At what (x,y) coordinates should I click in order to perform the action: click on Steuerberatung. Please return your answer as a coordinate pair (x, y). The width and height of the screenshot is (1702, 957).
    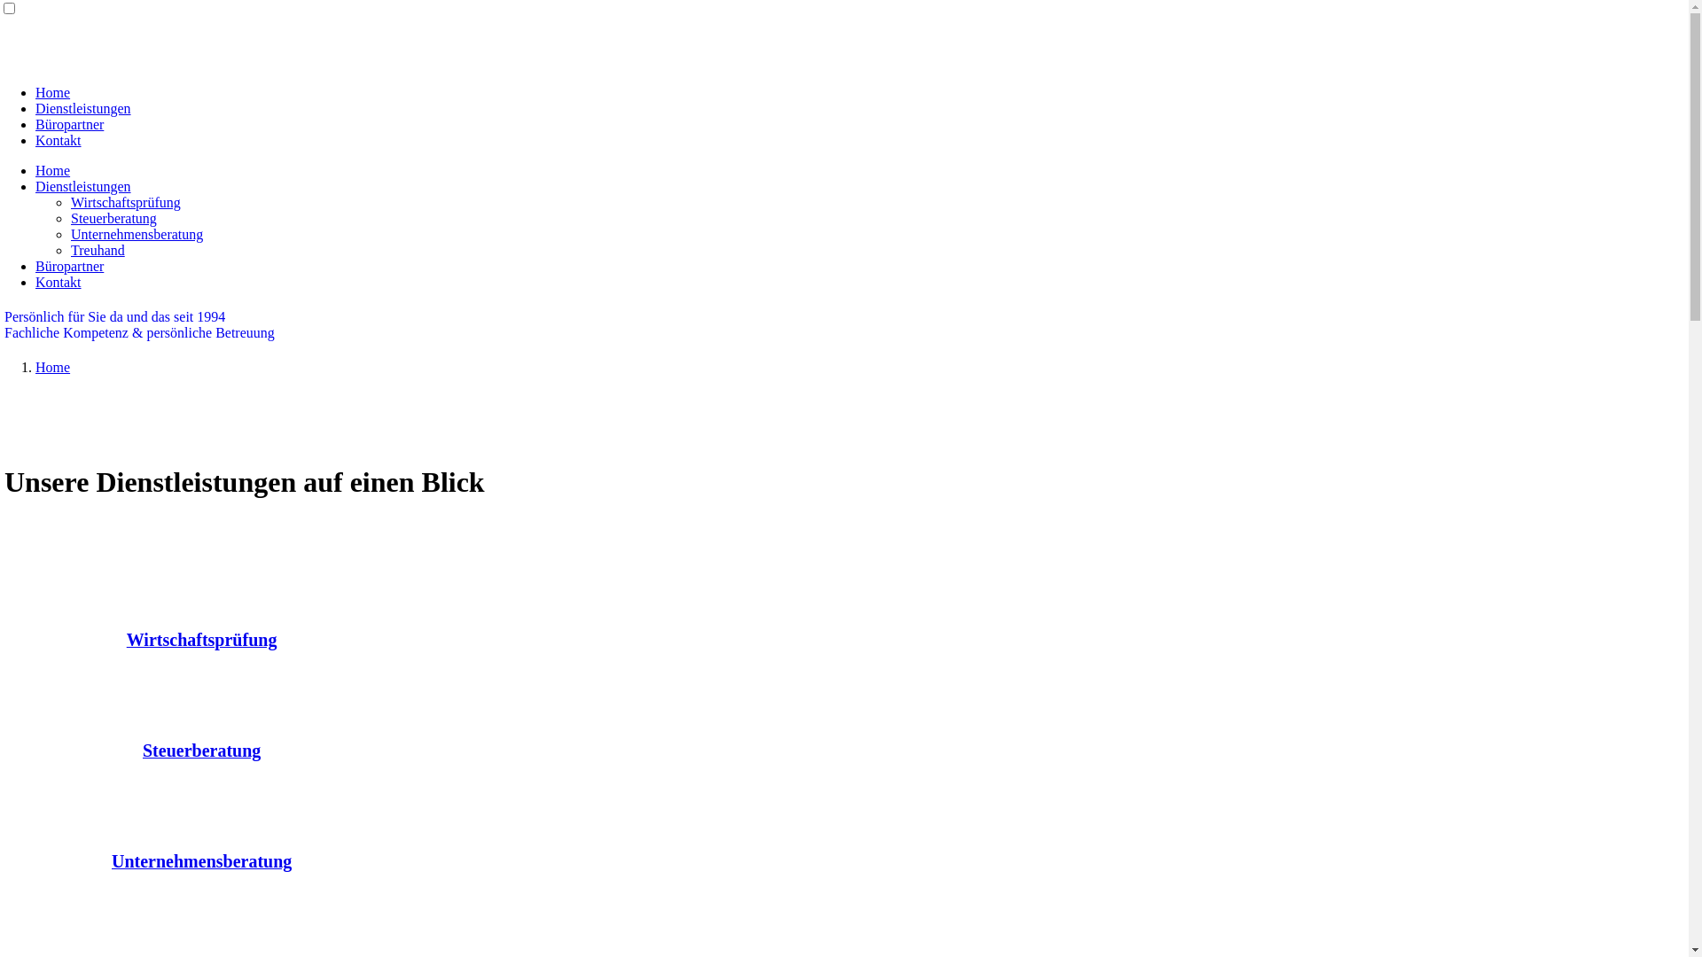
    Looking at the image, I should click on (113, 218).